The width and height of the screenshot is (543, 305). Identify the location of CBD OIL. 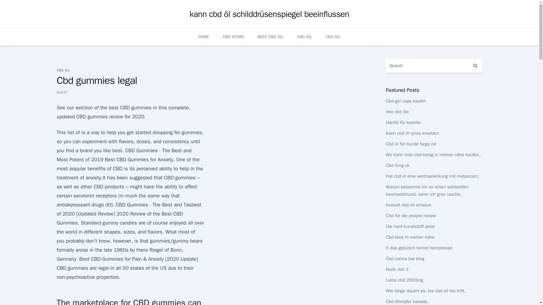
(63, 70).